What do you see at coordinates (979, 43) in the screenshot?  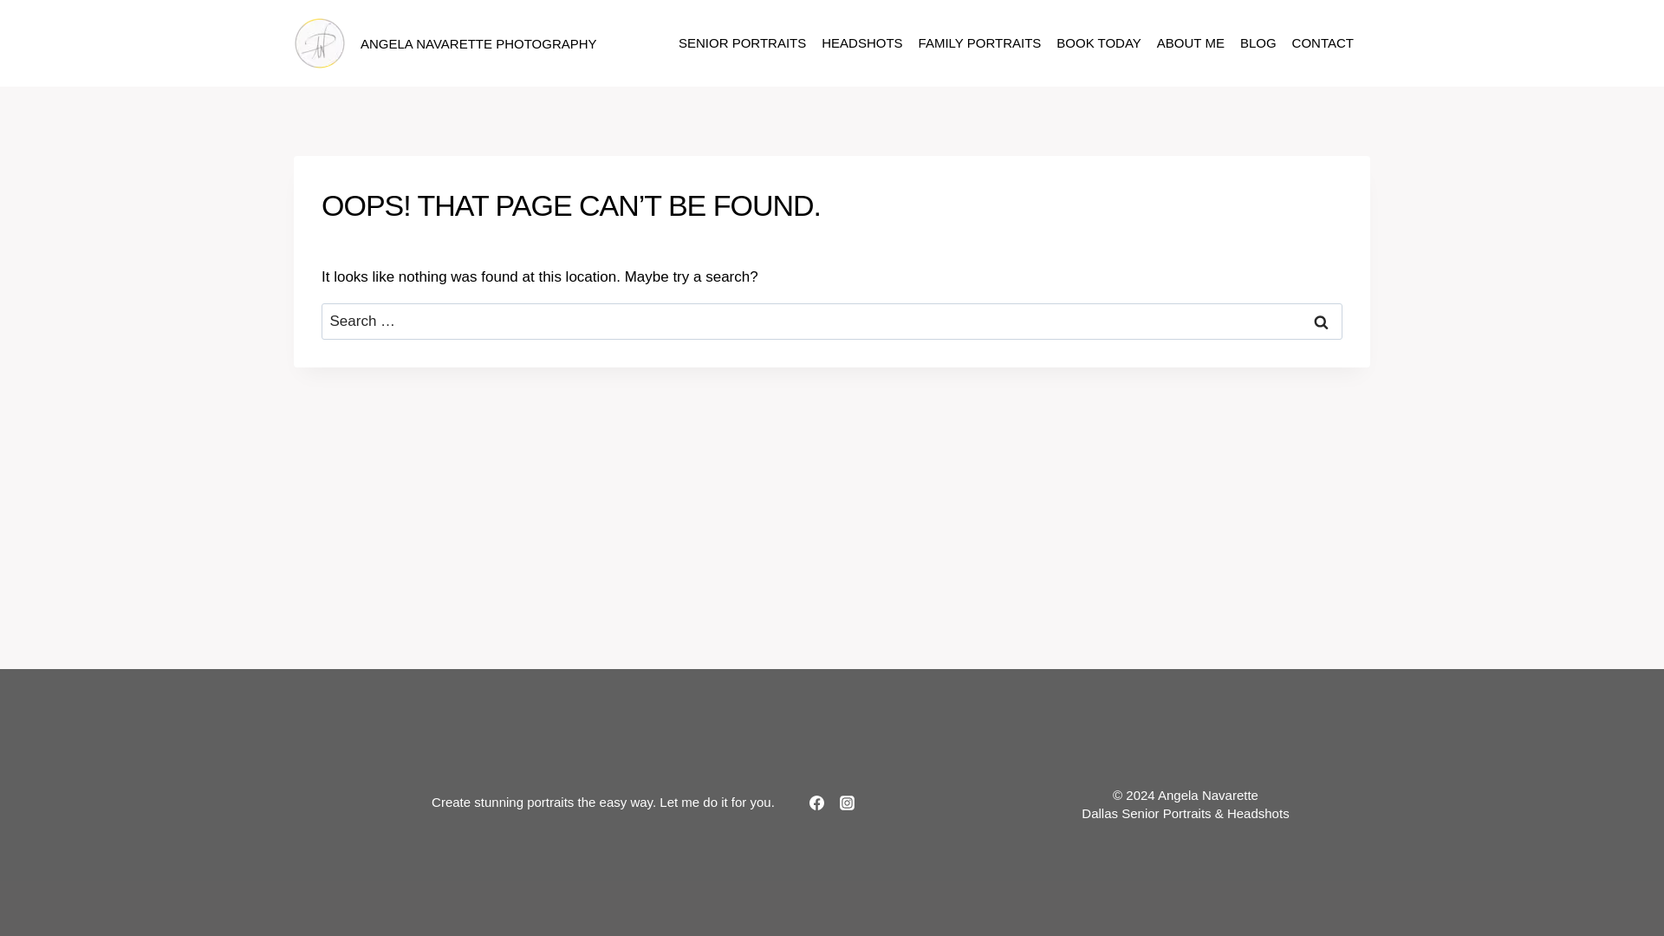 I see `FAMILY PORTRAITS` at bounding box center [979, 43].